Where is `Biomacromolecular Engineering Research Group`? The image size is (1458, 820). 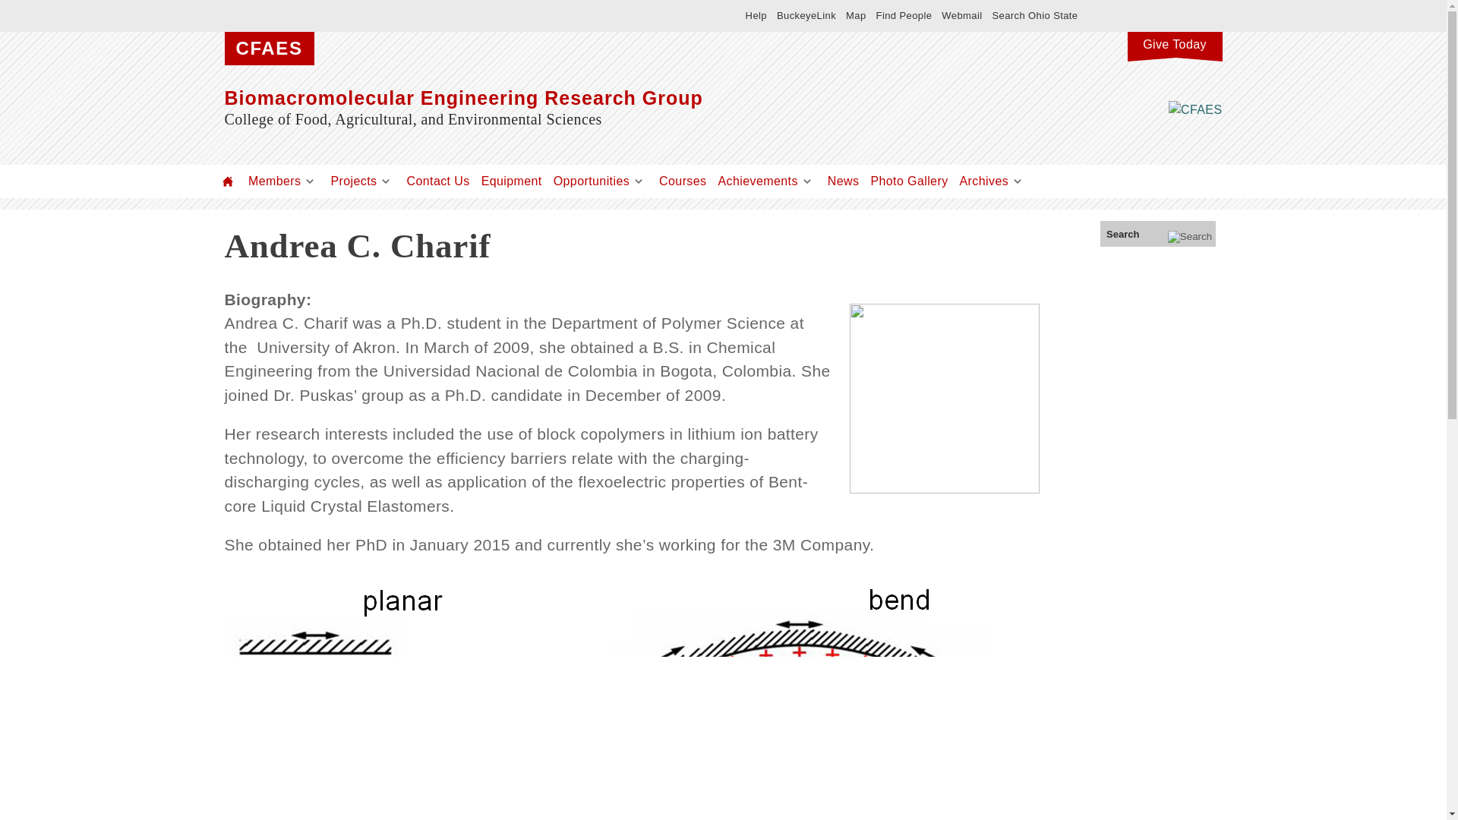
Biomacromolecular Engineering Research Group is located at coordinates (573, 97).